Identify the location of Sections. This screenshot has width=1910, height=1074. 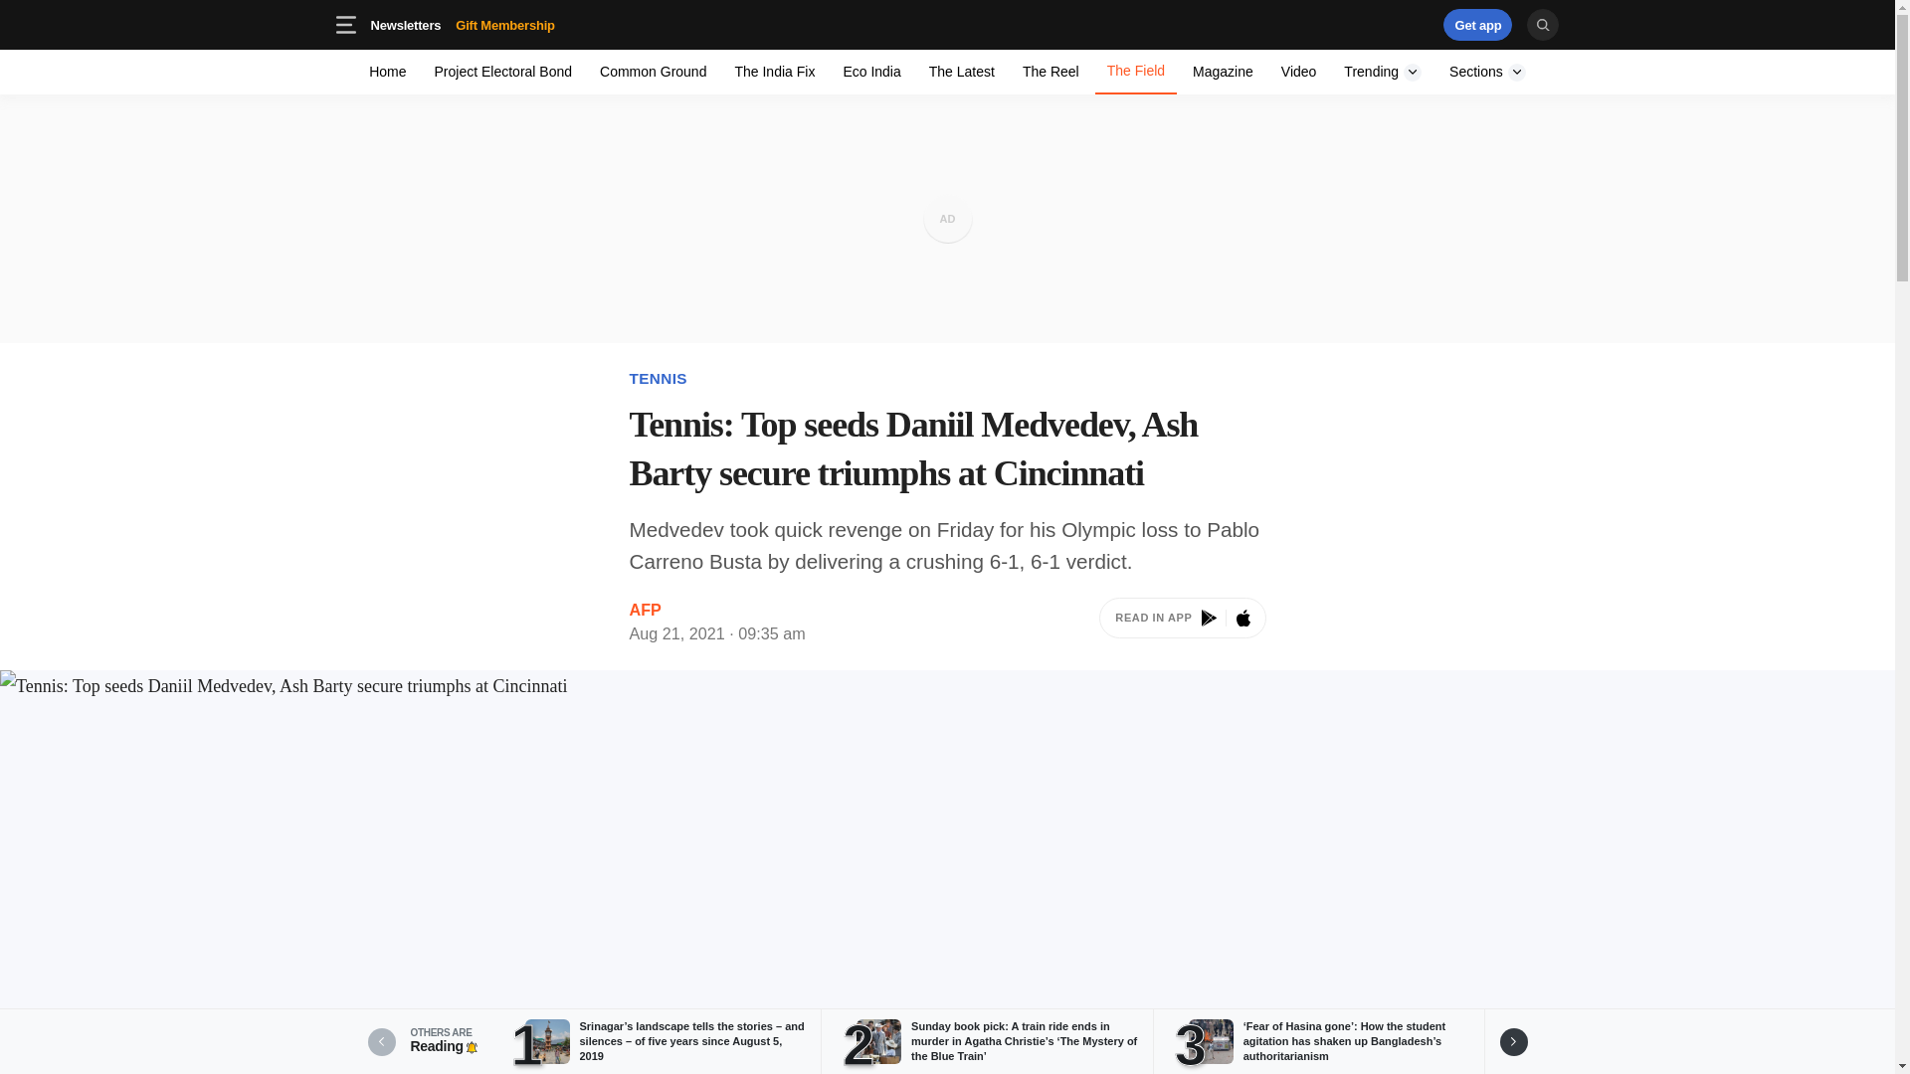
(1487, 72).